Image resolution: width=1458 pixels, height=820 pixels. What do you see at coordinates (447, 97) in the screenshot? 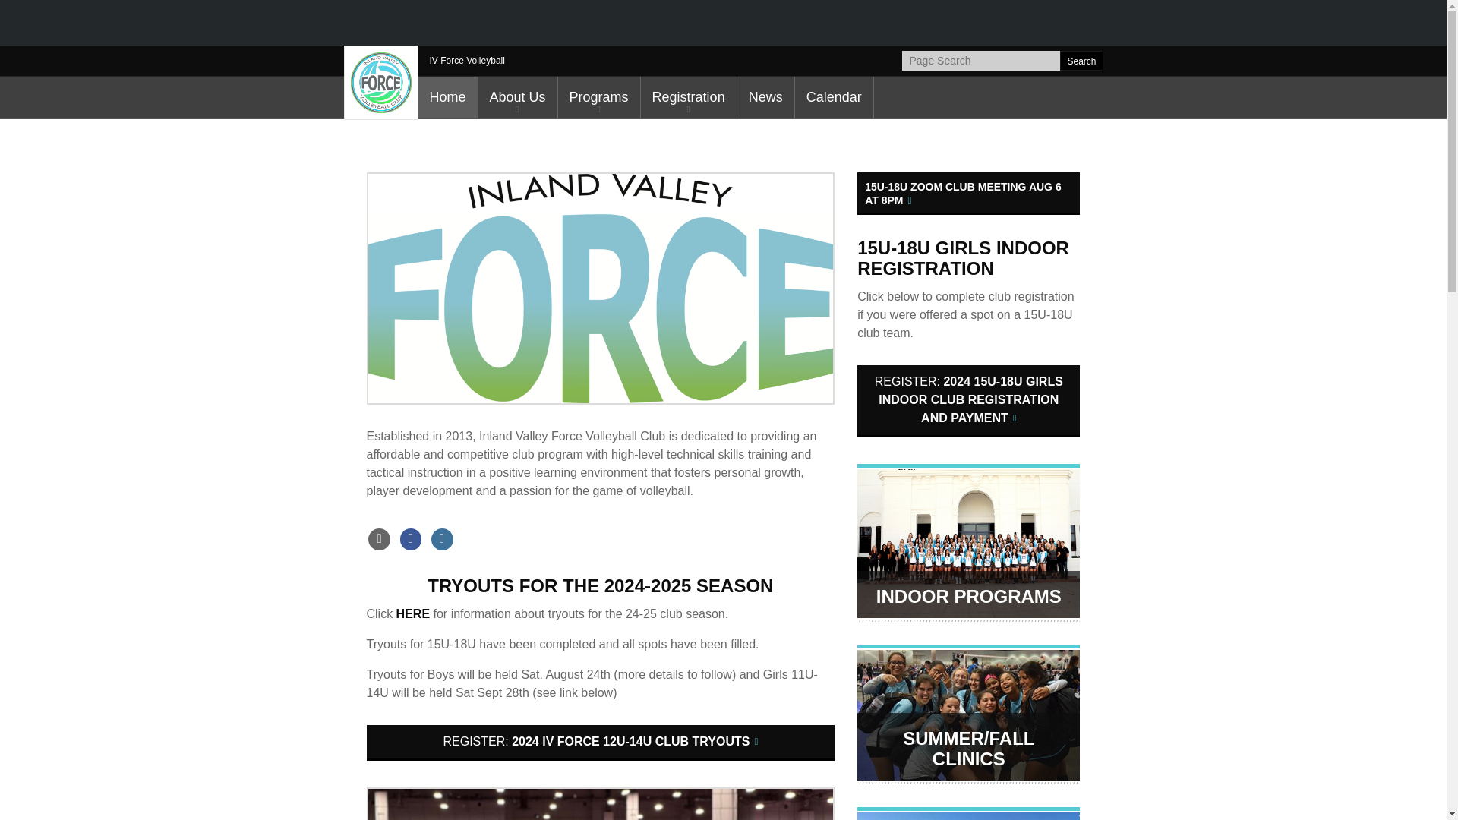
I see `Home` at bounding box center [447, 97].